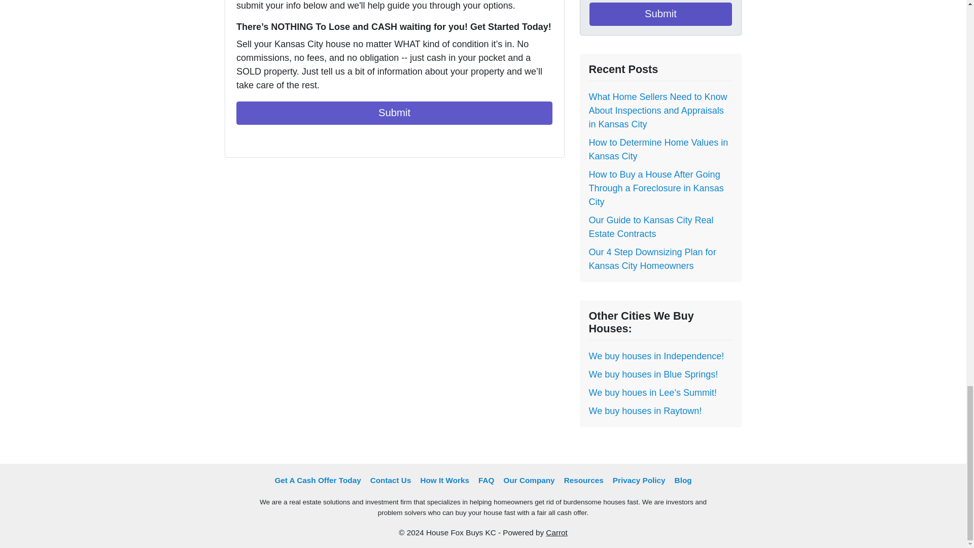 The width and height of the screenshot is (974, 548). Describe the element at coordinates (660, 14) in the screenshot. I see `Submit` at that location.